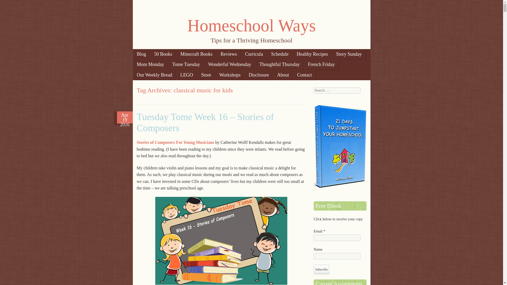  I want to click on Wonderful Wednesday, so click(230, 64).